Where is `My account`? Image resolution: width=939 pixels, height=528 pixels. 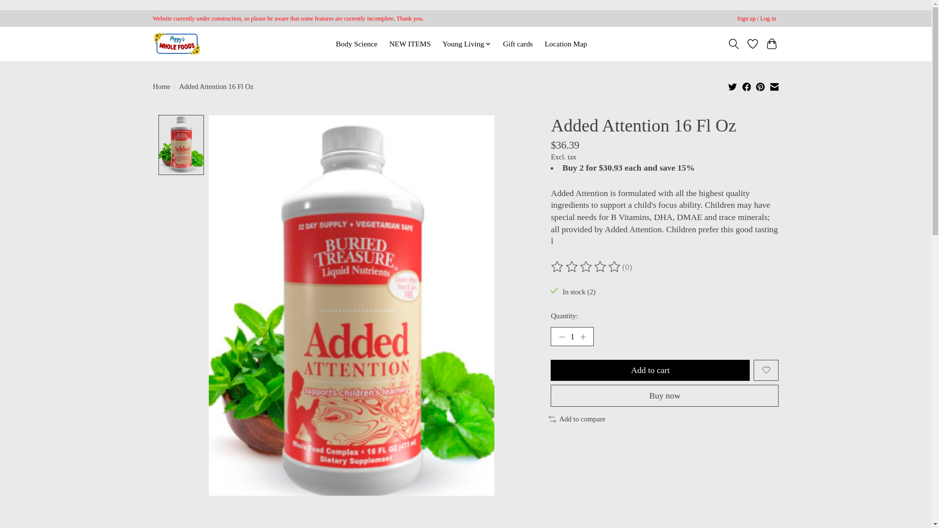
My account is located at coordinates (757, 19).